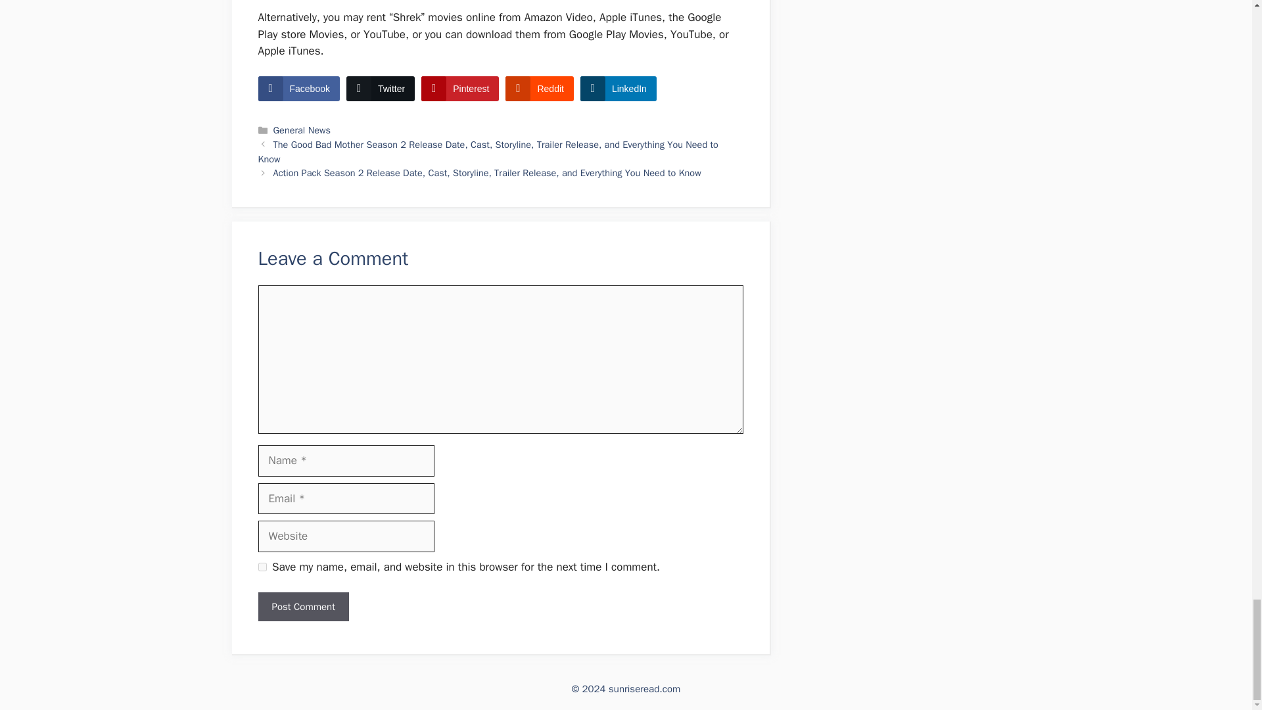  I want to click on yes, so click(262, 567).